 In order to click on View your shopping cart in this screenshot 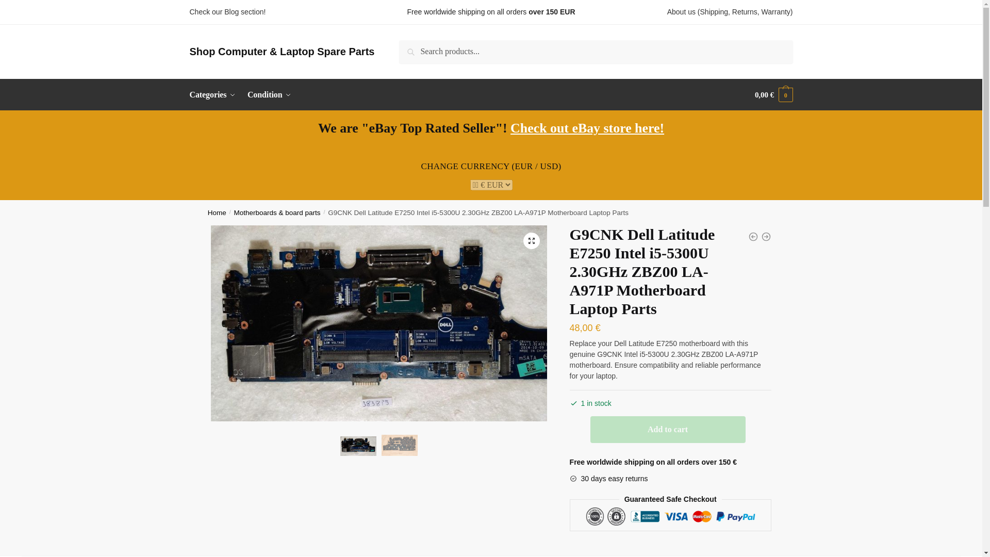, I will do `click(773, 95)`.